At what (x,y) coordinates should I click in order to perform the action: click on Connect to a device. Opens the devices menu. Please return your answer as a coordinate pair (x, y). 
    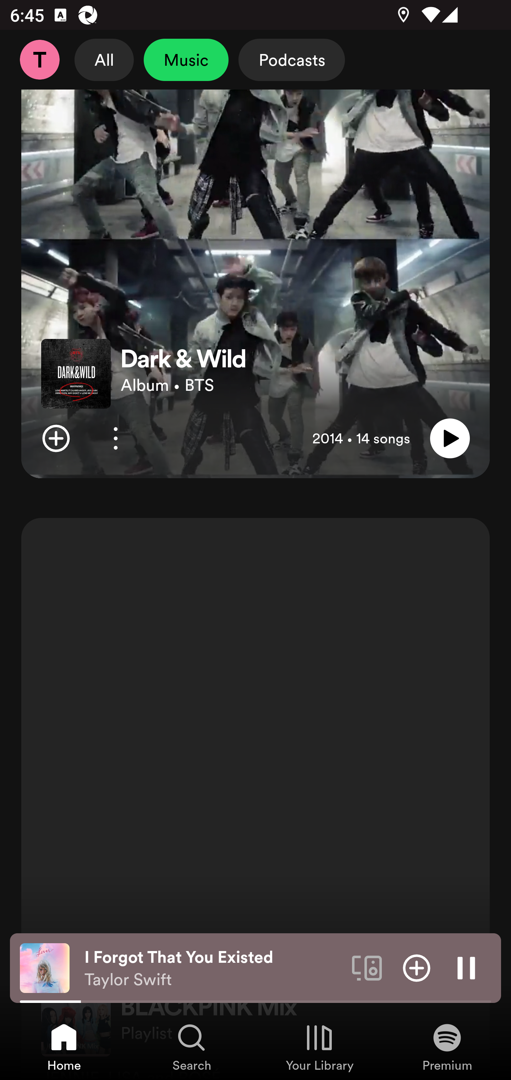
    Looking at the image, I should click on (367, 967).